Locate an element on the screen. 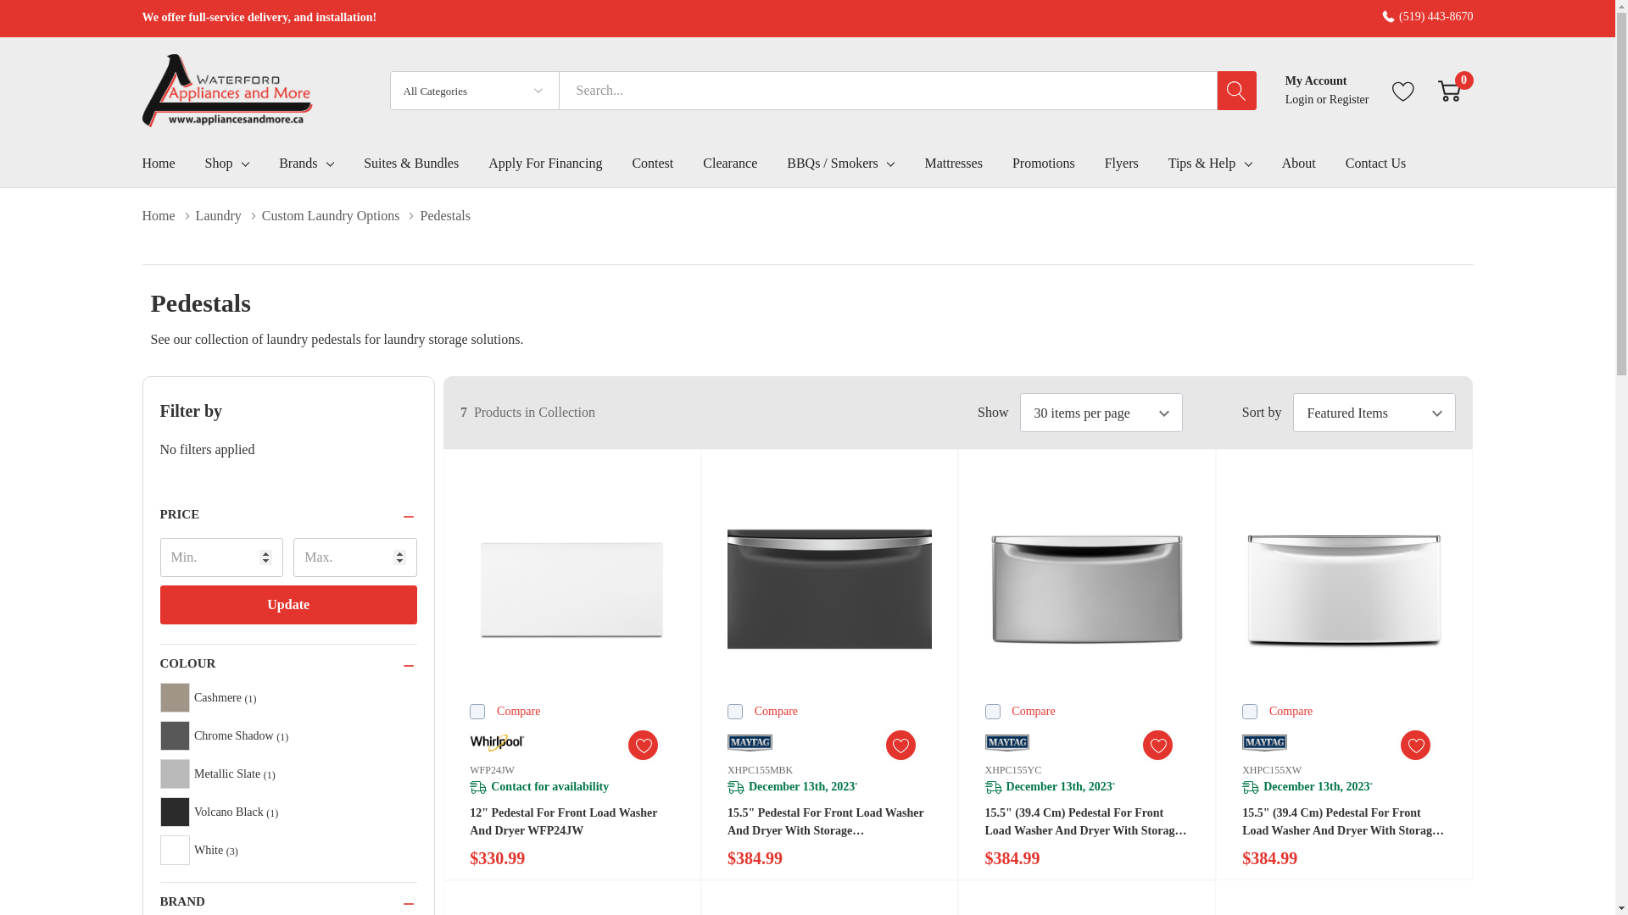 The image size is (1628, 915). Clearance is located at coordinates (744, 166).